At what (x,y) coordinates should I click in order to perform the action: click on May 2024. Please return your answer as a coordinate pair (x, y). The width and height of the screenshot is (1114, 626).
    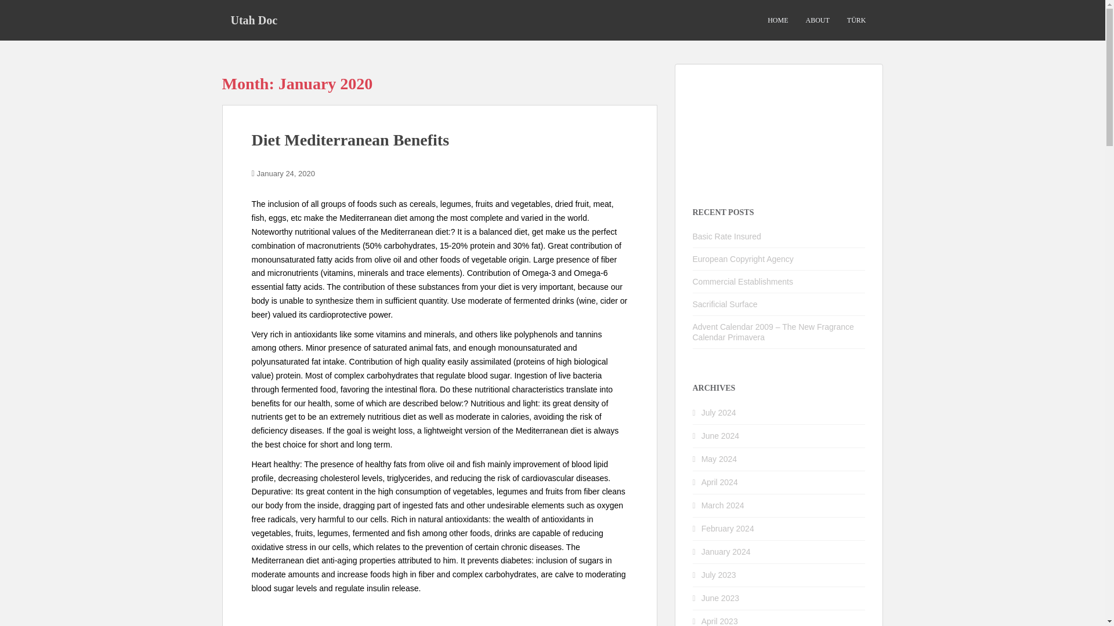
    Looking at the image, I should click on (719, 459).